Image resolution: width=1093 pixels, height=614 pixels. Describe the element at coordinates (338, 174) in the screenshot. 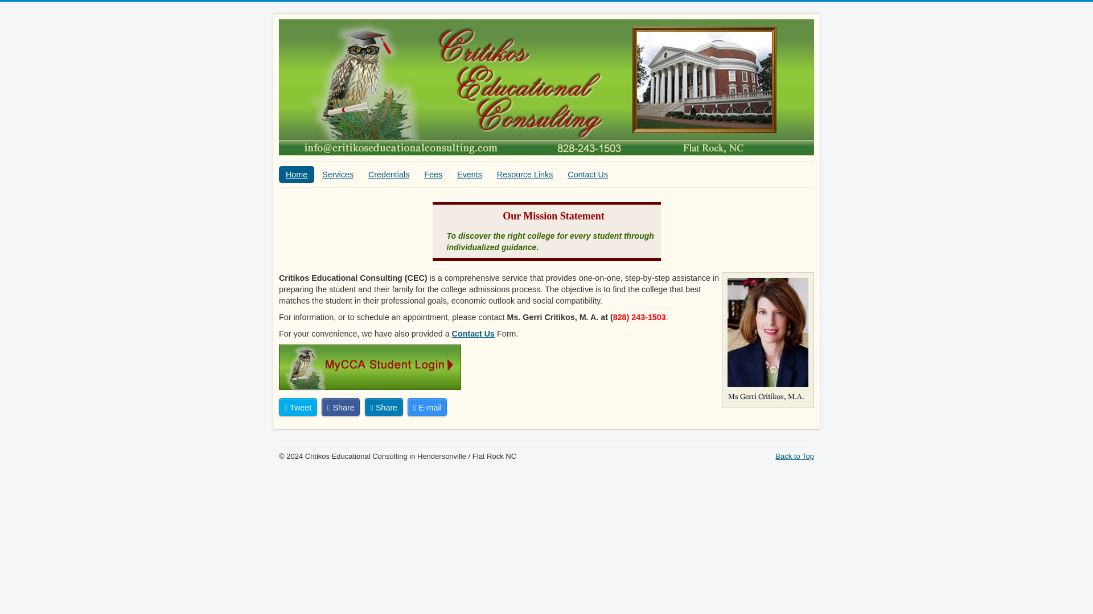

I see `Services` at that location.